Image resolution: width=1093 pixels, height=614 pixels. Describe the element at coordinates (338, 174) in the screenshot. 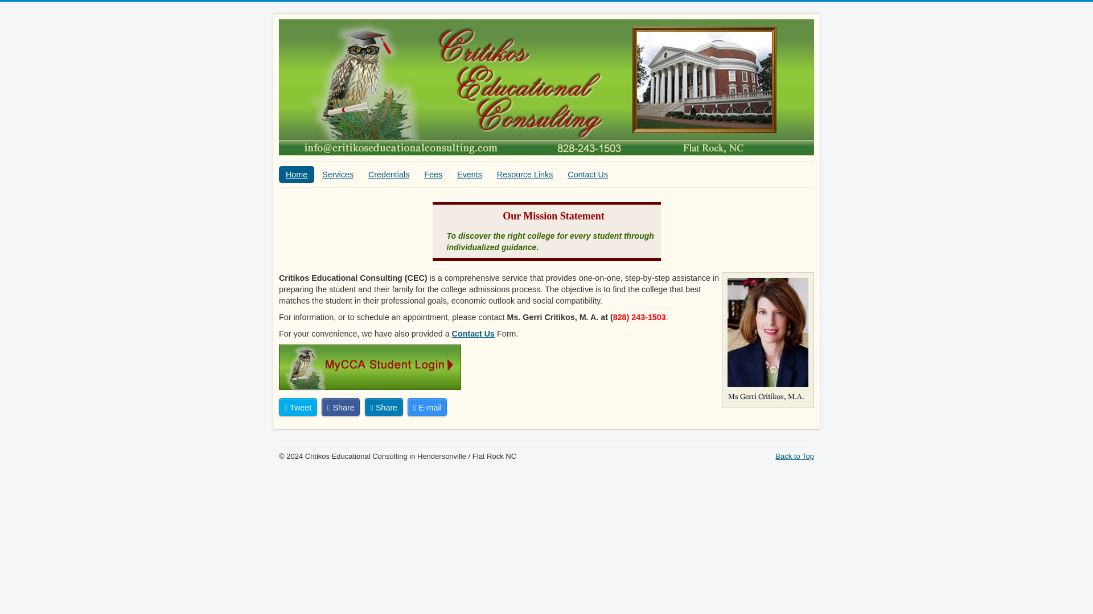

I see `Services` at that location.